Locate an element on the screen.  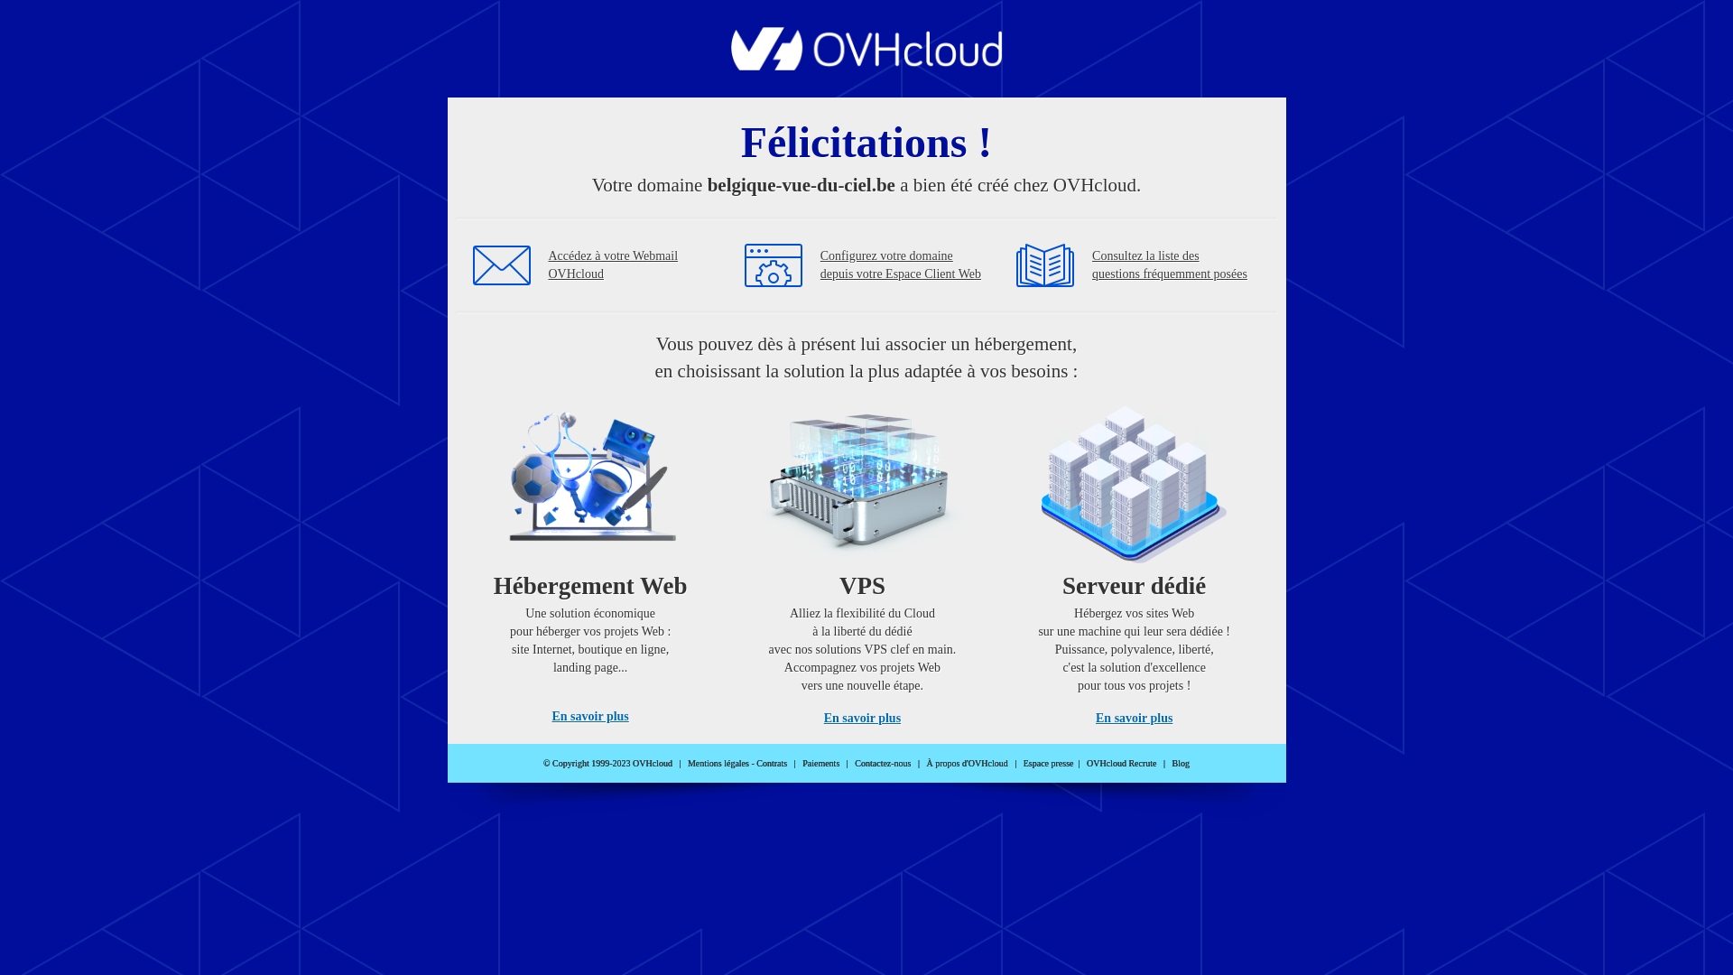
Paiements is located at coordinates (821, 764).